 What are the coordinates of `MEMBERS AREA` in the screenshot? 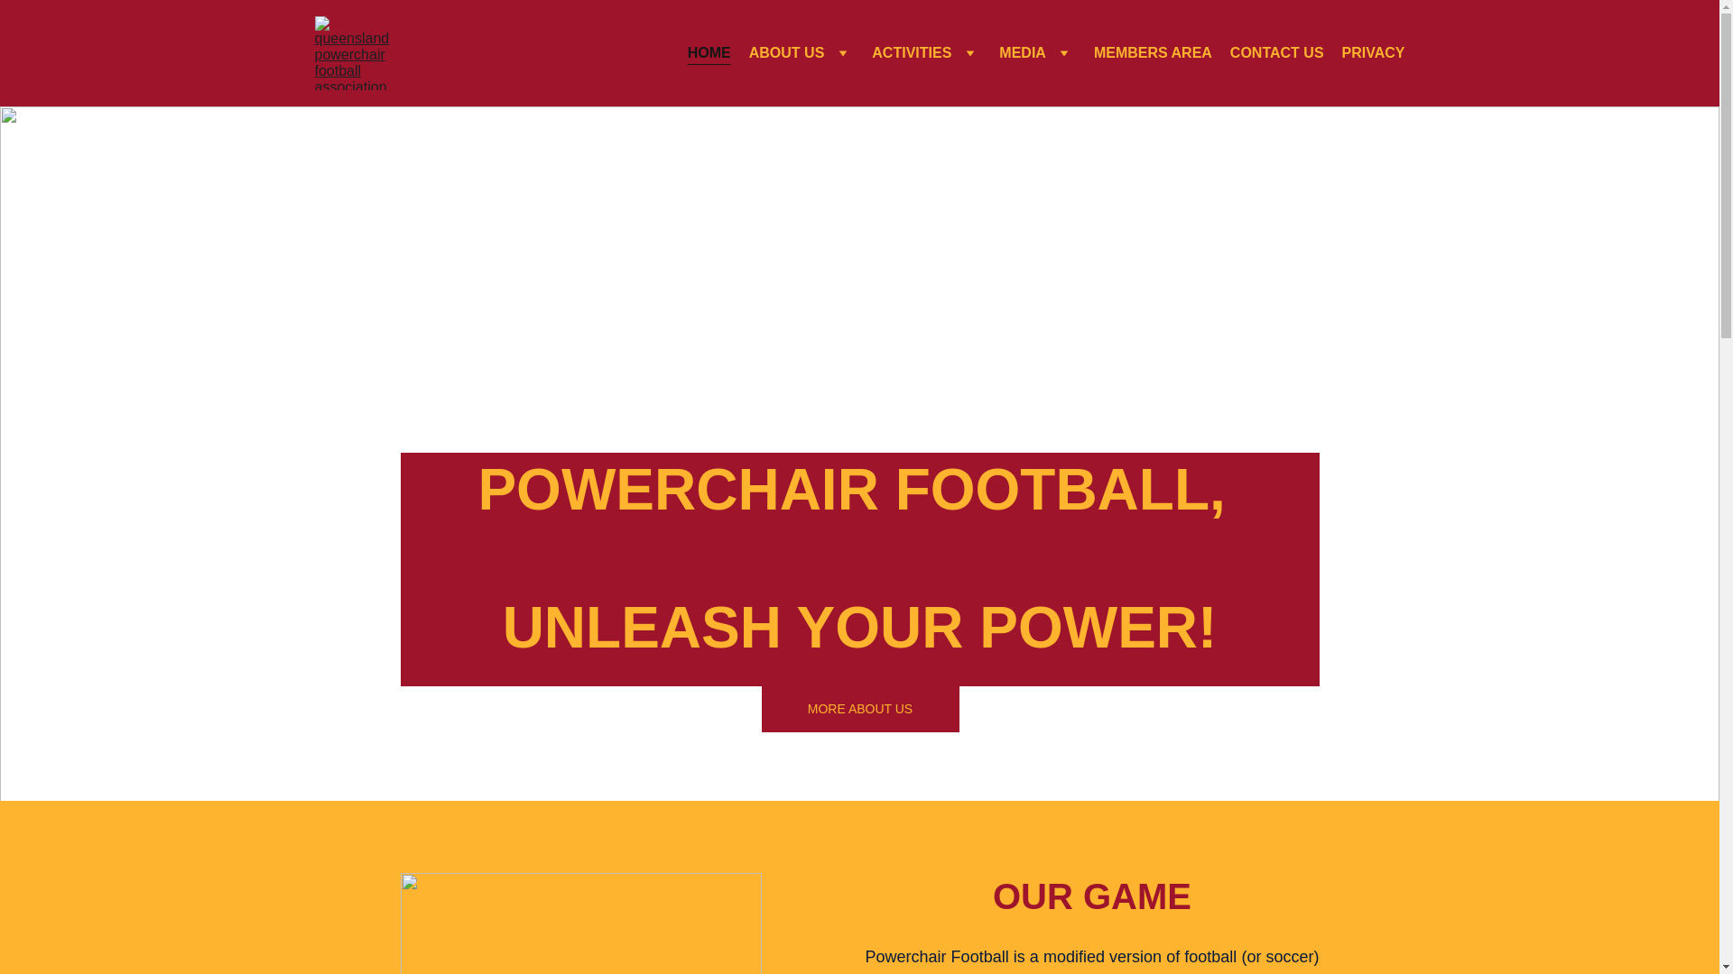 It's located at (1154, 54).